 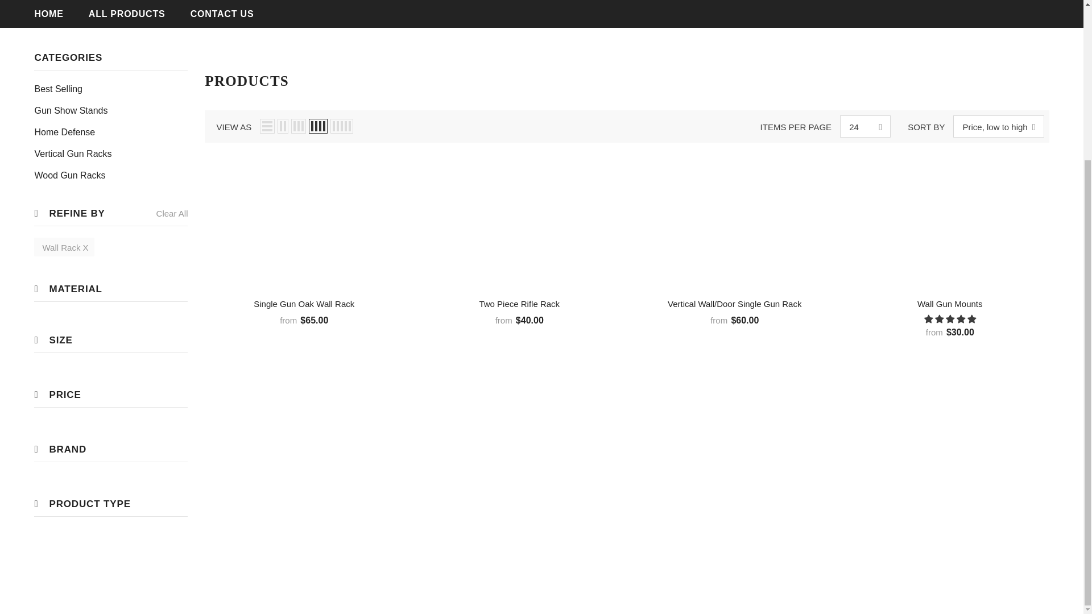 What do you see at coordinates (72, 153) in the screenshot?
I see `Vertical Gun Racks` at bounding box center [72, 153].